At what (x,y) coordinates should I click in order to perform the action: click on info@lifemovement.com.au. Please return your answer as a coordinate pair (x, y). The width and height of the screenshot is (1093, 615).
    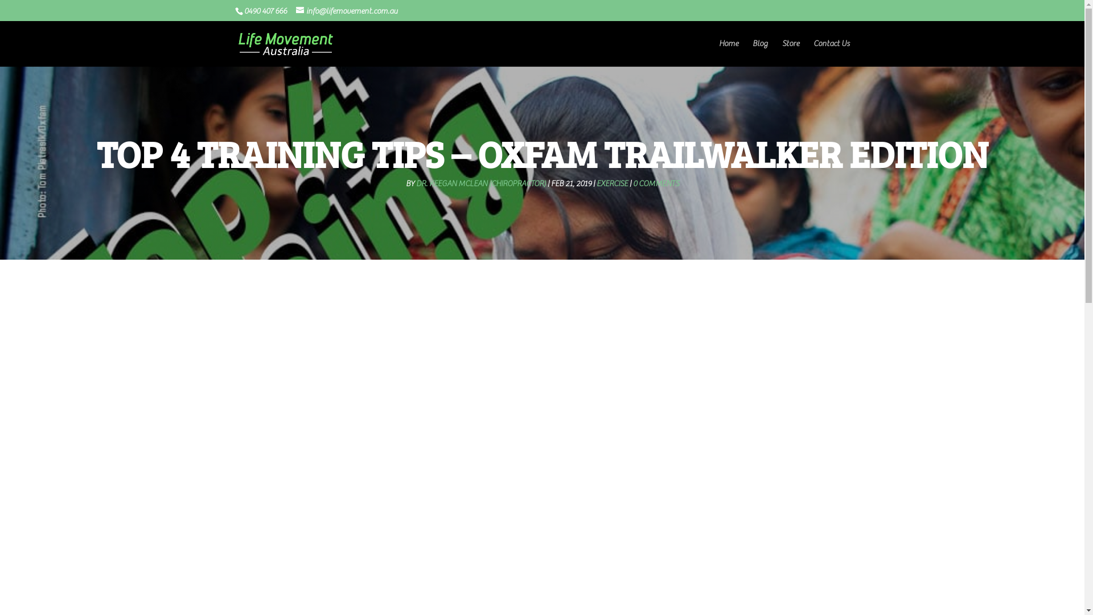
    Looking at the image, I should click on (347, 11).